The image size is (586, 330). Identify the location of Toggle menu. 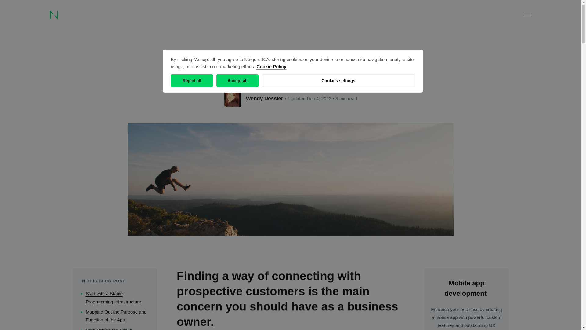
(527, 15).